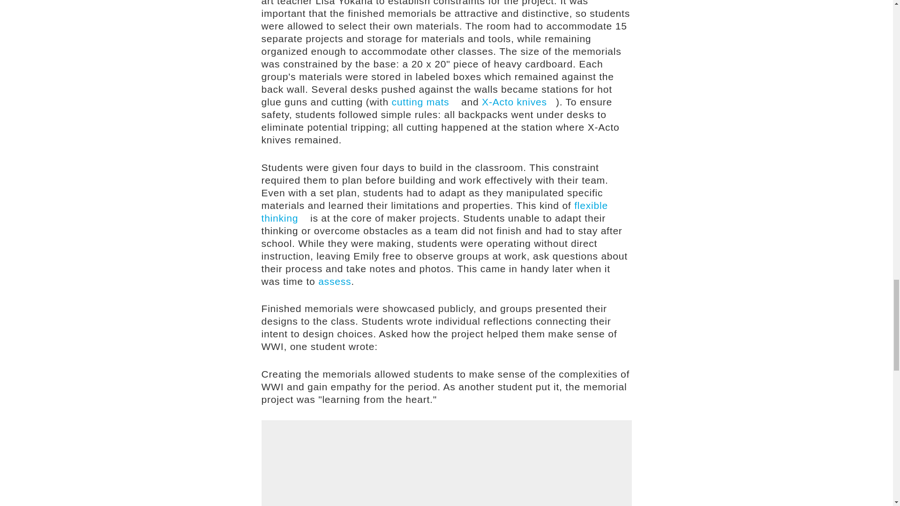 This screenshot has height=506, width=900. What do you see at coordinates (435, 211) in the screenshot?
I see `flexible thinking` at bounding box center [435, 211].